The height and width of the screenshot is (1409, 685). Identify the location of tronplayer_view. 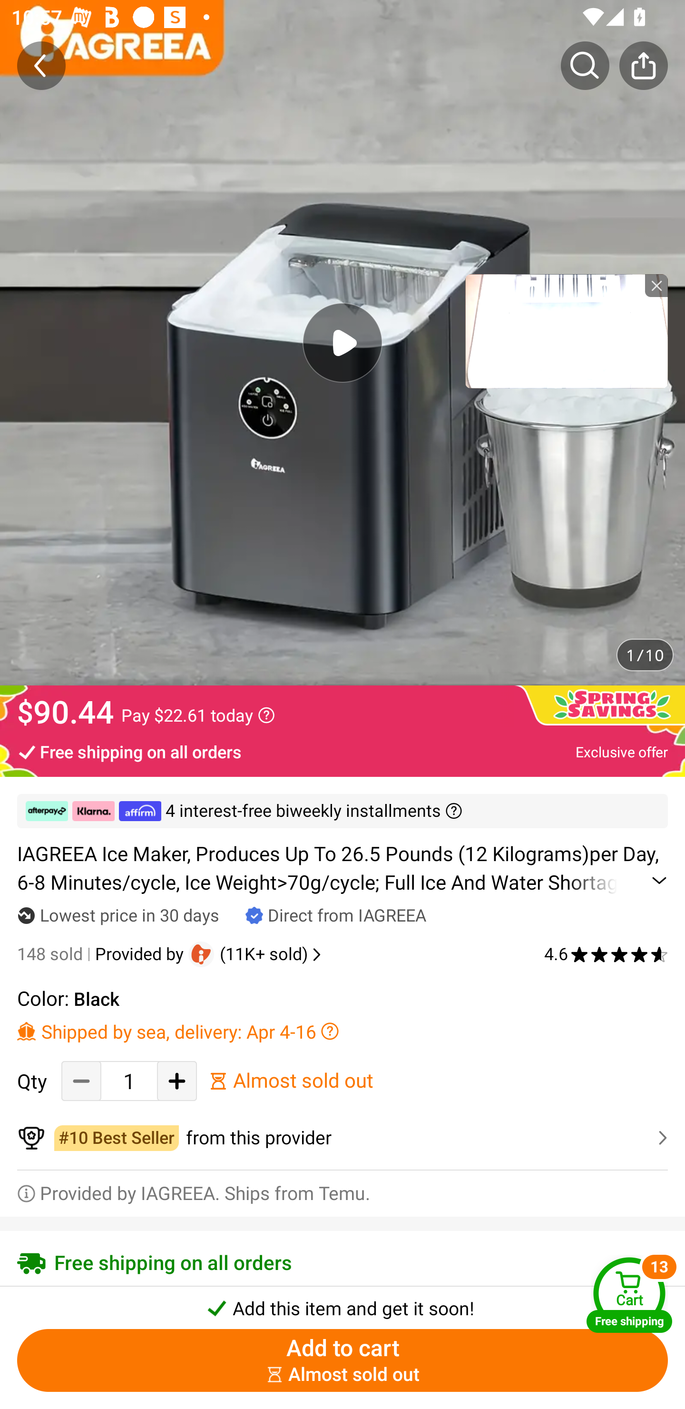
(566, 331).